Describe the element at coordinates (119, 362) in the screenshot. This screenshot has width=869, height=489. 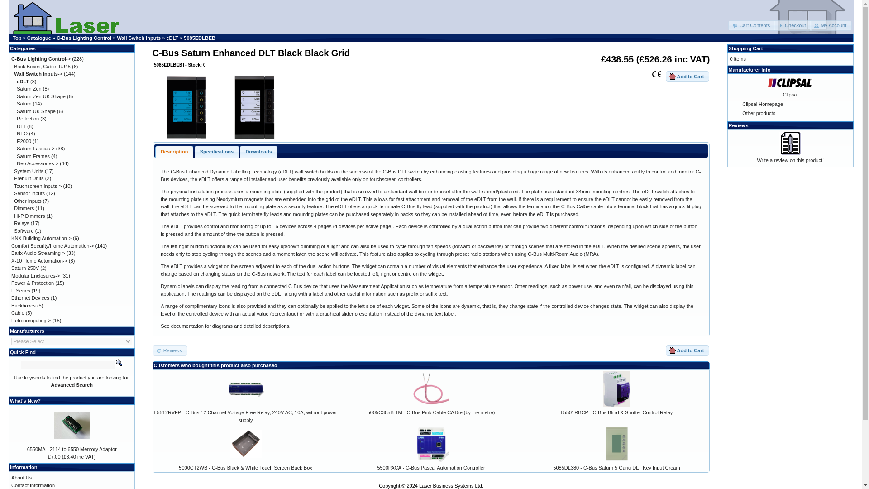
I see ` Quick Find ` at that location.